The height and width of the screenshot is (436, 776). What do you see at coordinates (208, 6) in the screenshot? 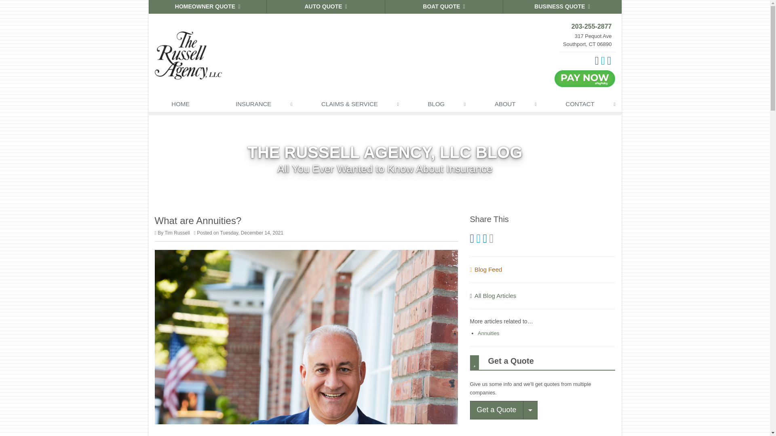
I see `HOMEOWNER QUOTE` at bounding box center [208, 6].